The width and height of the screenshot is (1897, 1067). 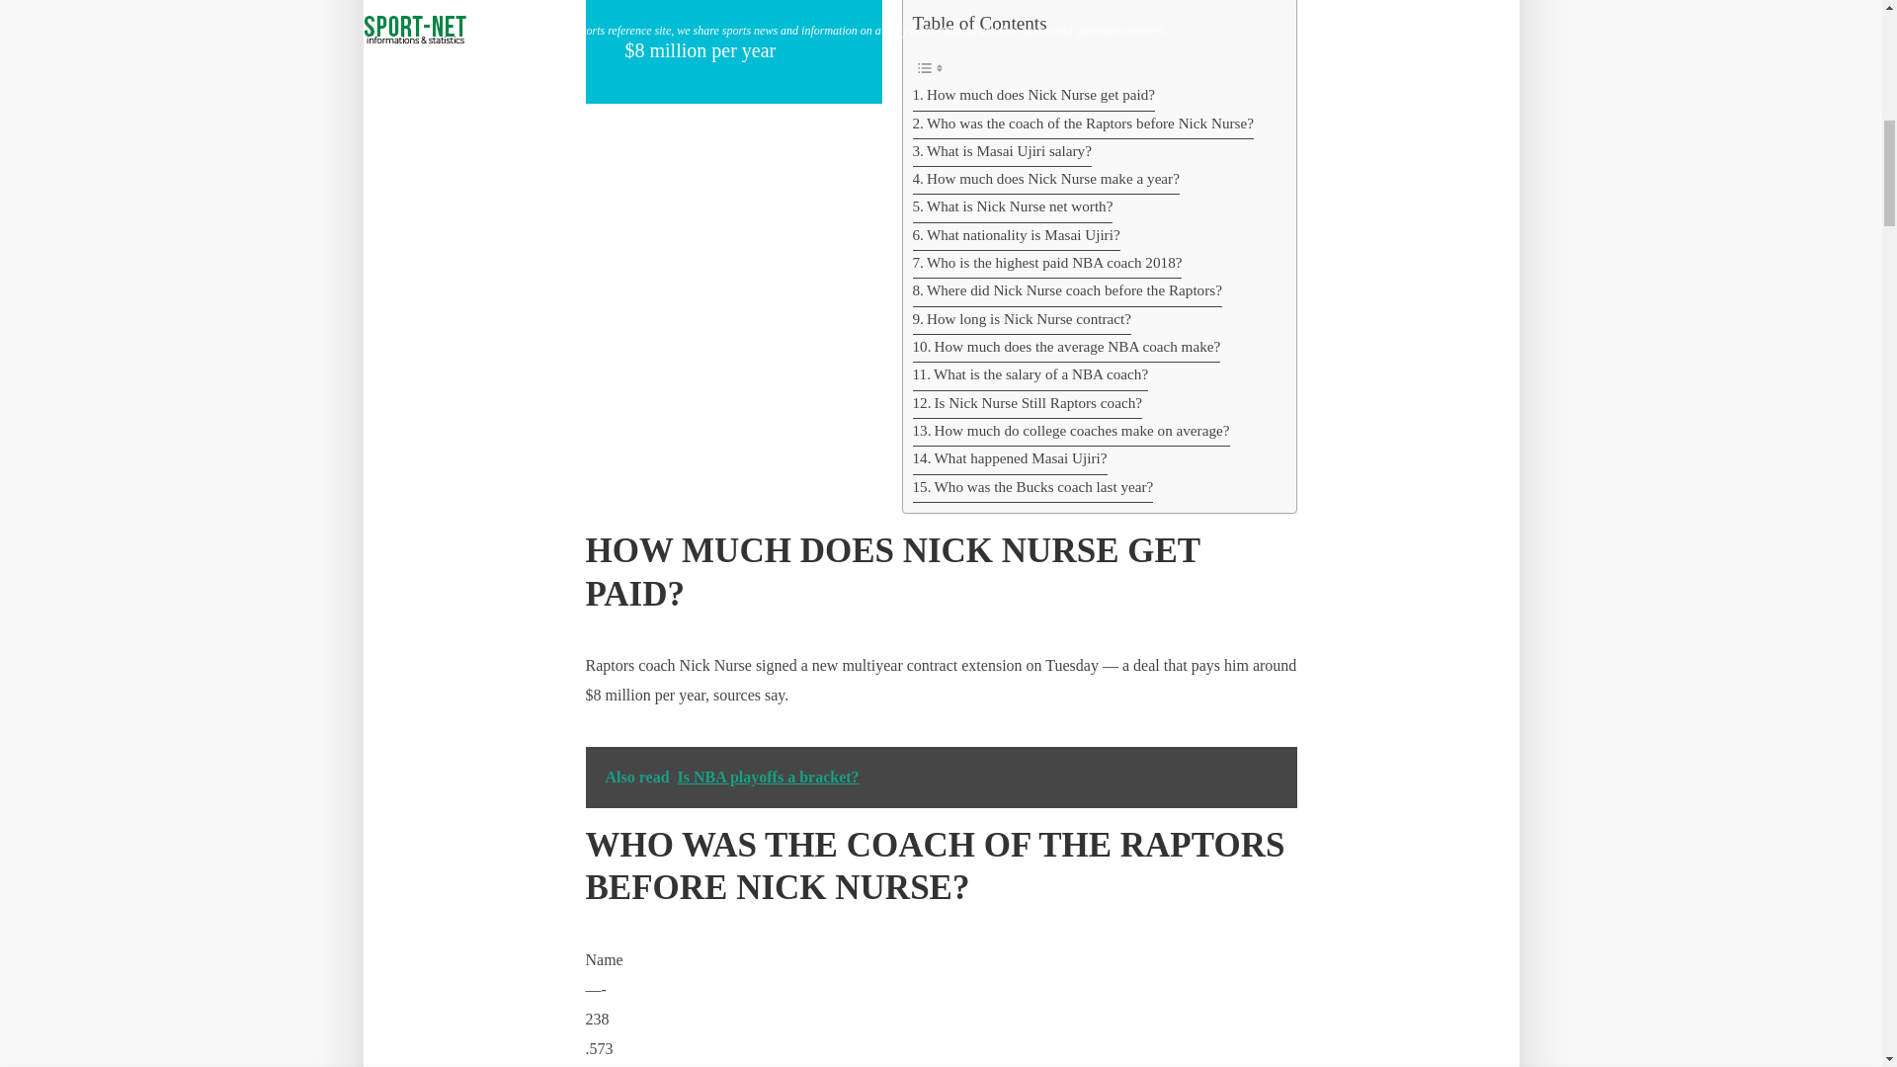 What do you see at coordinates (1067, 349) in the screenshot?
I see `How much does the average NBA coach make?` at bounding box center [1067, 349].